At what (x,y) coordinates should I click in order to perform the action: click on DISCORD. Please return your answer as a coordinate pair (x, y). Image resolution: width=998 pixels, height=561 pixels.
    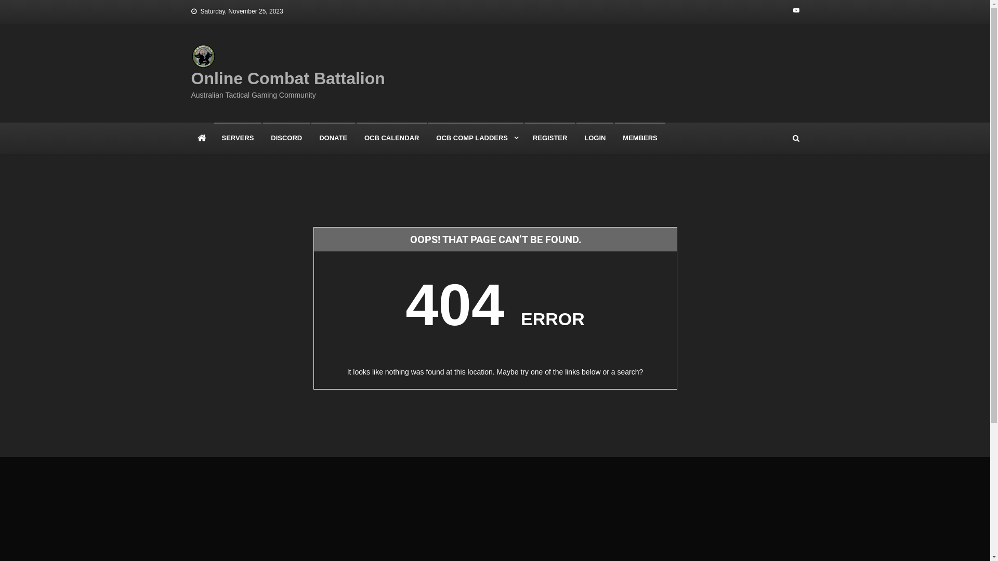
    Looking at the image, I should click on (286, 138).